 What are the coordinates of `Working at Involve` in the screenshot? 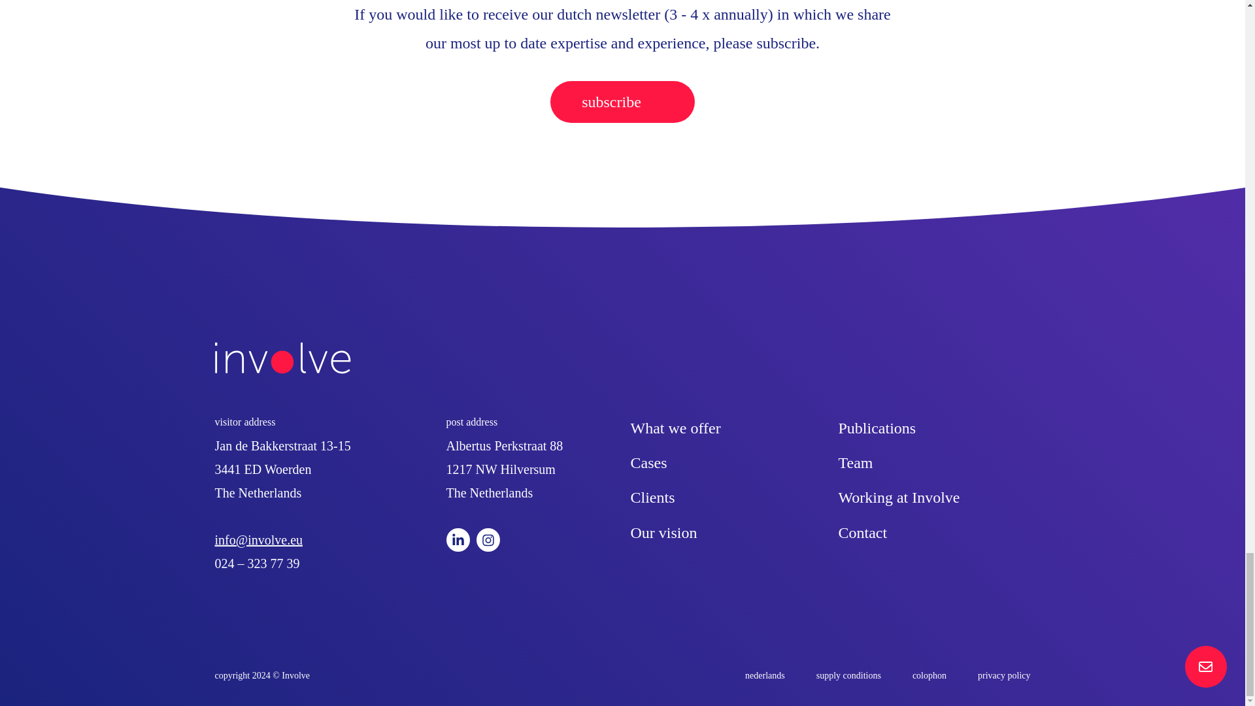 It's located at (899, 497).